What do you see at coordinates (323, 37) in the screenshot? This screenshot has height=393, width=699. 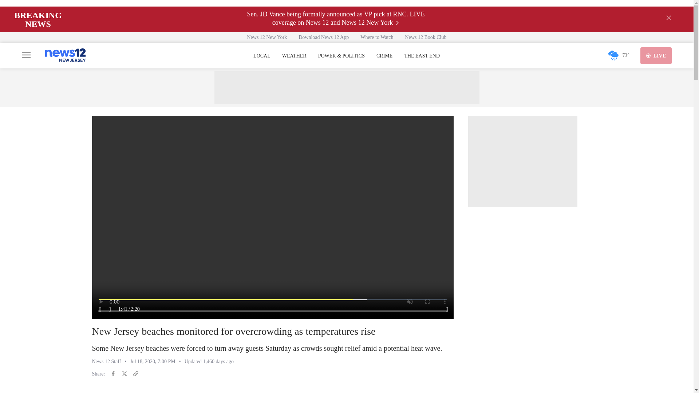 I see `Download News 12 App` at bounding box center [323, 37].